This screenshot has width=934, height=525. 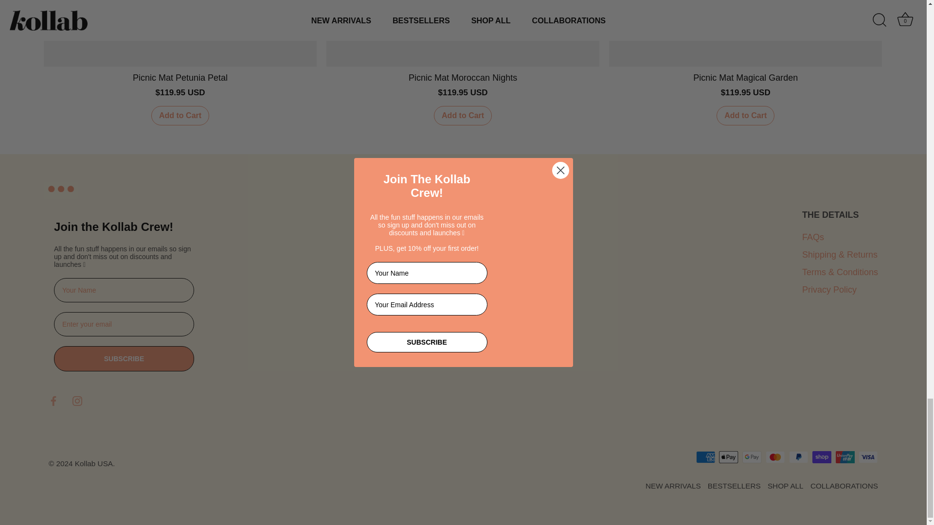 What do you see at coordinates (868, 457) in the screenshot?
I see `Visa` at bounding box center [868, 457].